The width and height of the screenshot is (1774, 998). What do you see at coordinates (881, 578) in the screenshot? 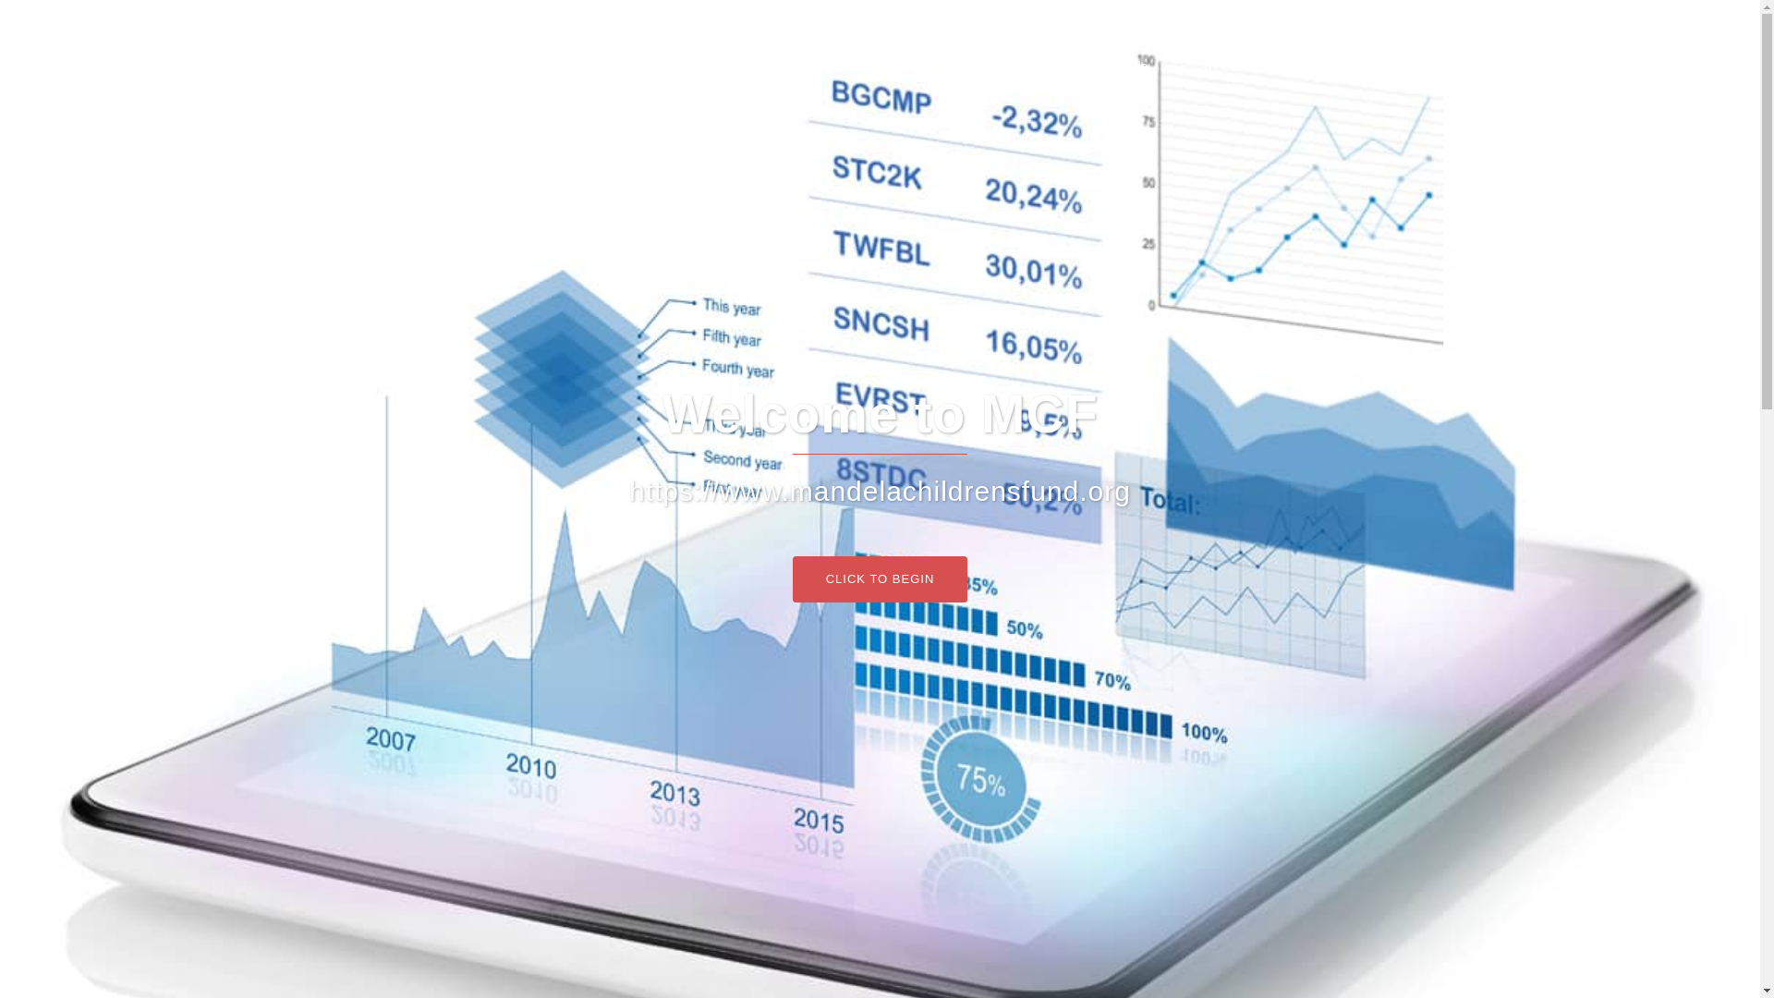
I see `CLICK TO BEGIN` at bounding box center [881, 578].